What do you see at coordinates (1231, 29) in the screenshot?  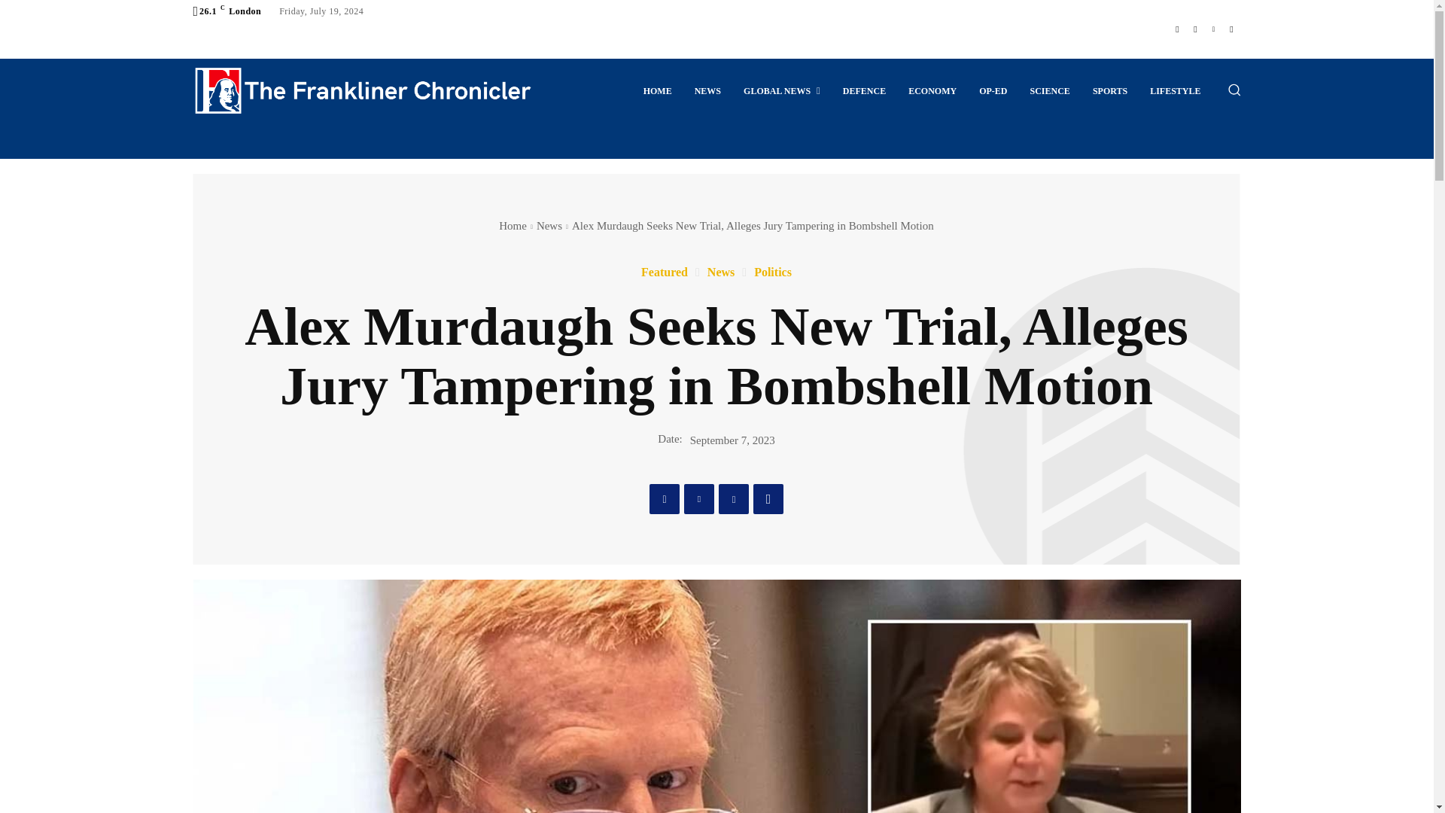 I see `Youtube` at bounding box center [1231, 29].